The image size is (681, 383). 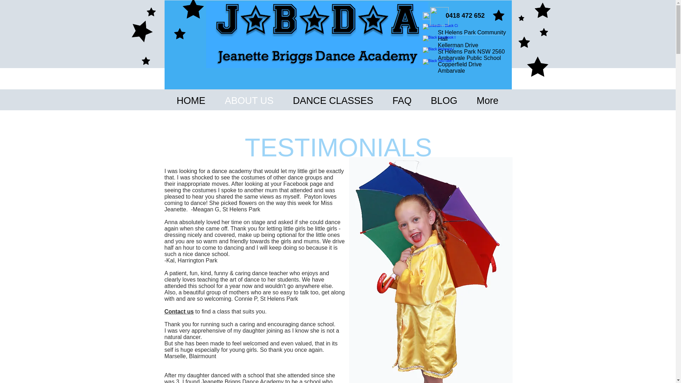 What do you see at coordinates (249, 99) in the screenshot?
I see `ABOUT US` at bounding box center [249, 99].